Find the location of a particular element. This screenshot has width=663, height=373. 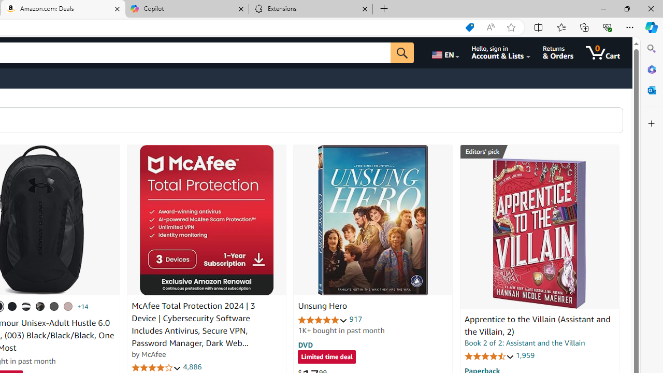

Editors' pick Best Science Fiction & Fantasy is located at coordinates (540, 152).